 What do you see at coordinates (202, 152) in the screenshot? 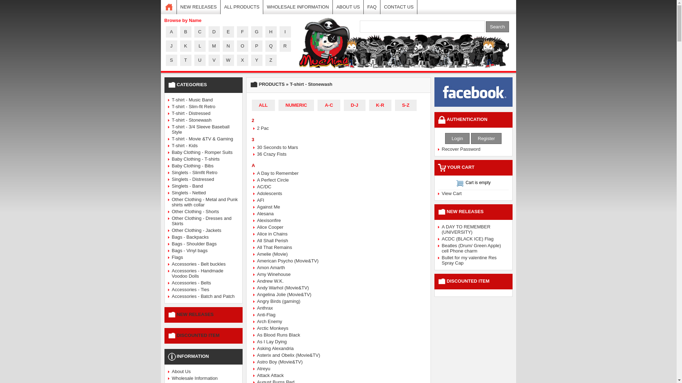
I see `Baby Clothing - Romper Suits` at bounding box center [202, 152].